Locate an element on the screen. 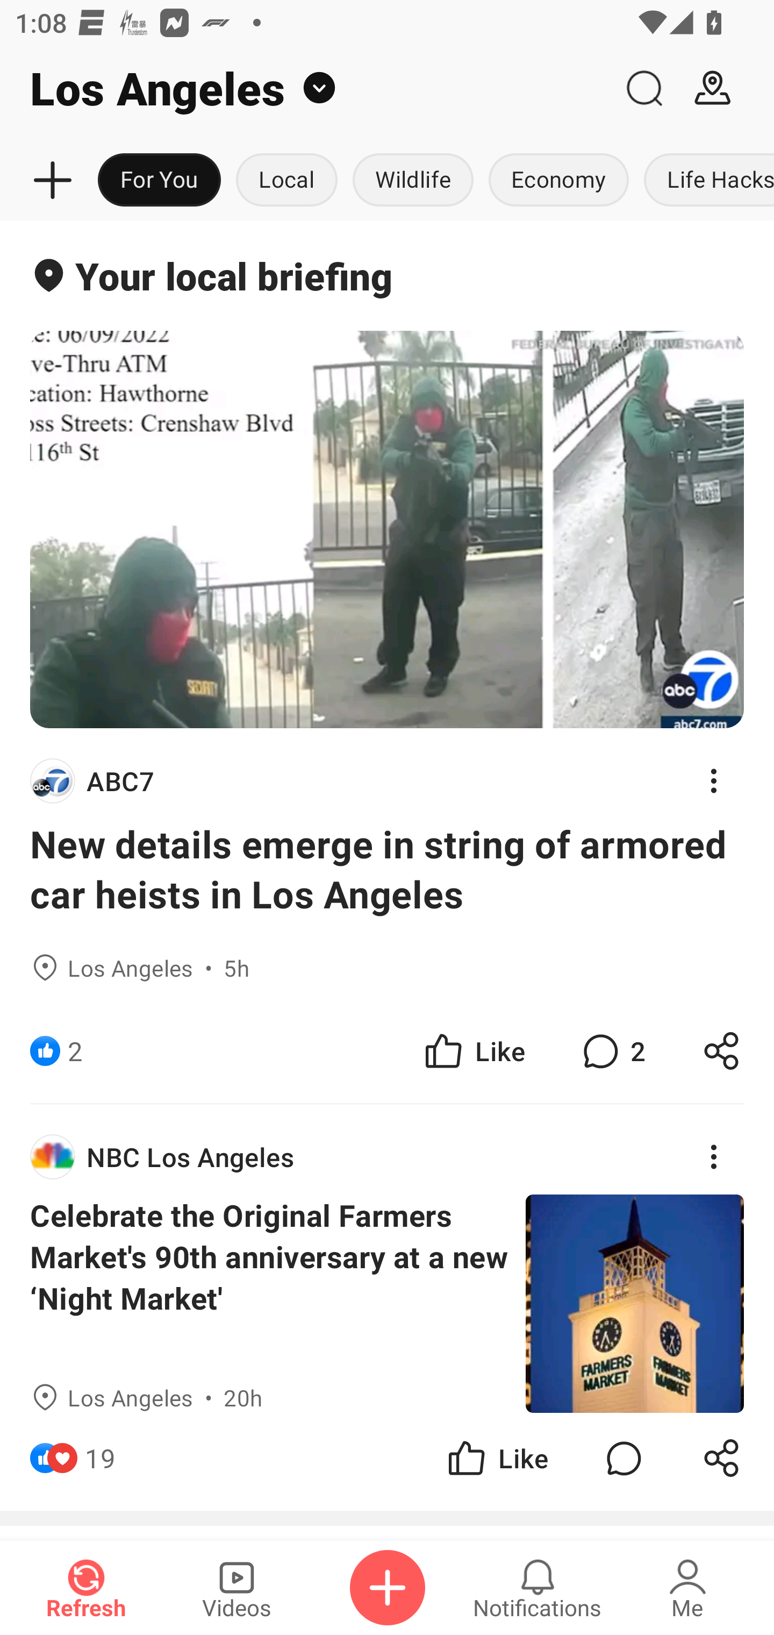 The height and width of the screenshot is (1635, 774). Los Angeles is located at coordinates (305, 88).